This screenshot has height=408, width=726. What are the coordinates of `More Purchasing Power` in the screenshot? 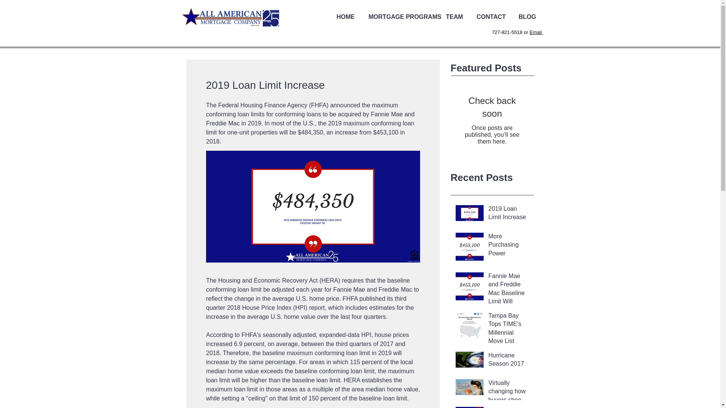 It's located at (509, 246).